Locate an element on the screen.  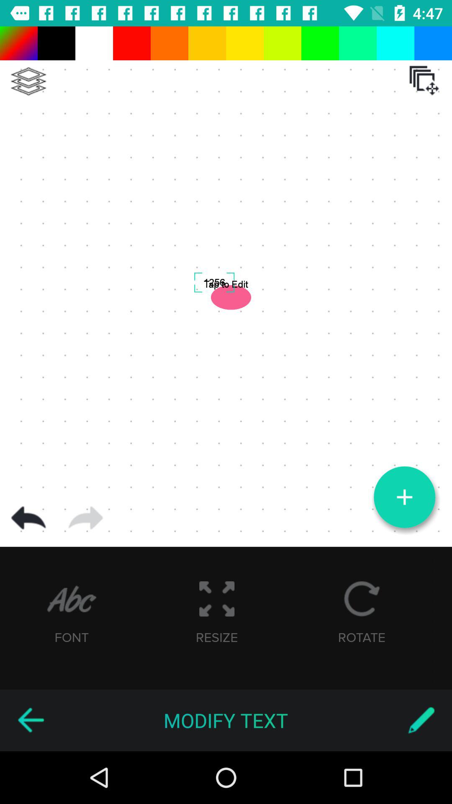
go to previous is located at coordinates (31, 720).